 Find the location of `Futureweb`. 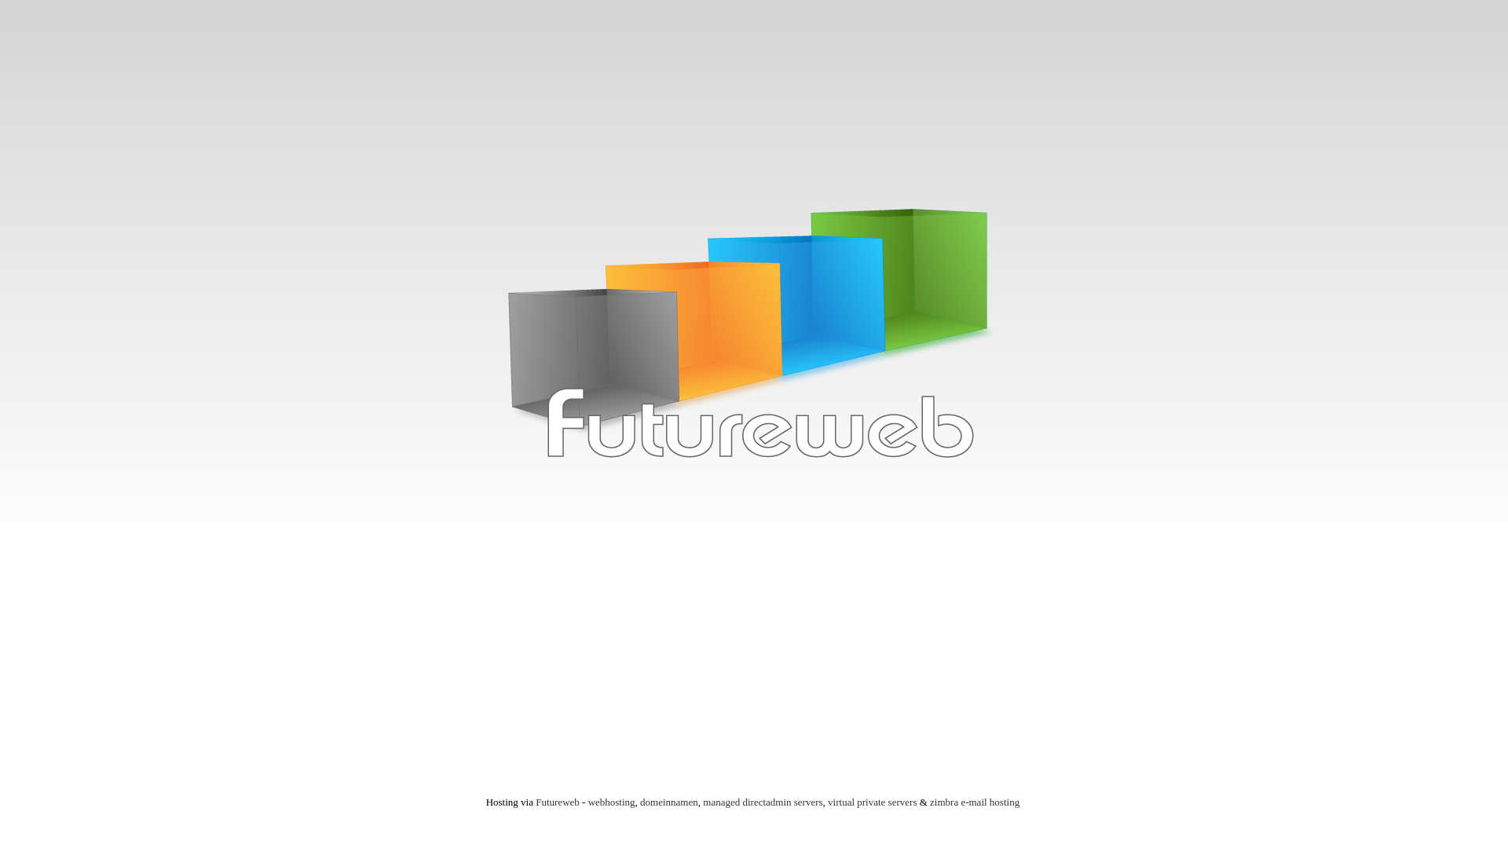

Futureweb is located at coordinates (754, 339).